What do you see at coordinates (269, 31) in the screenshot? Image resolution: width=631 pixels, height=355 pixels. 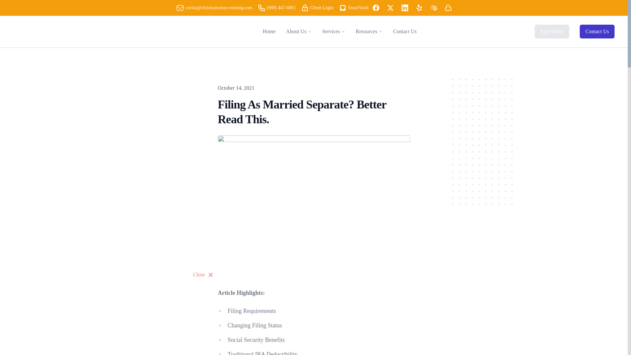 I see `Home` at bounding box center [269, 31].